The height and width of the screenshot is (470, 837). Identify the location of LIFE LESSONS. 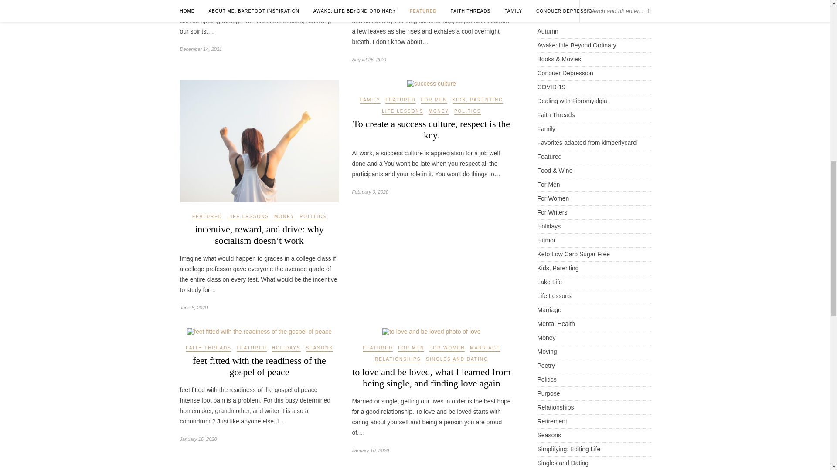
(402, 111).